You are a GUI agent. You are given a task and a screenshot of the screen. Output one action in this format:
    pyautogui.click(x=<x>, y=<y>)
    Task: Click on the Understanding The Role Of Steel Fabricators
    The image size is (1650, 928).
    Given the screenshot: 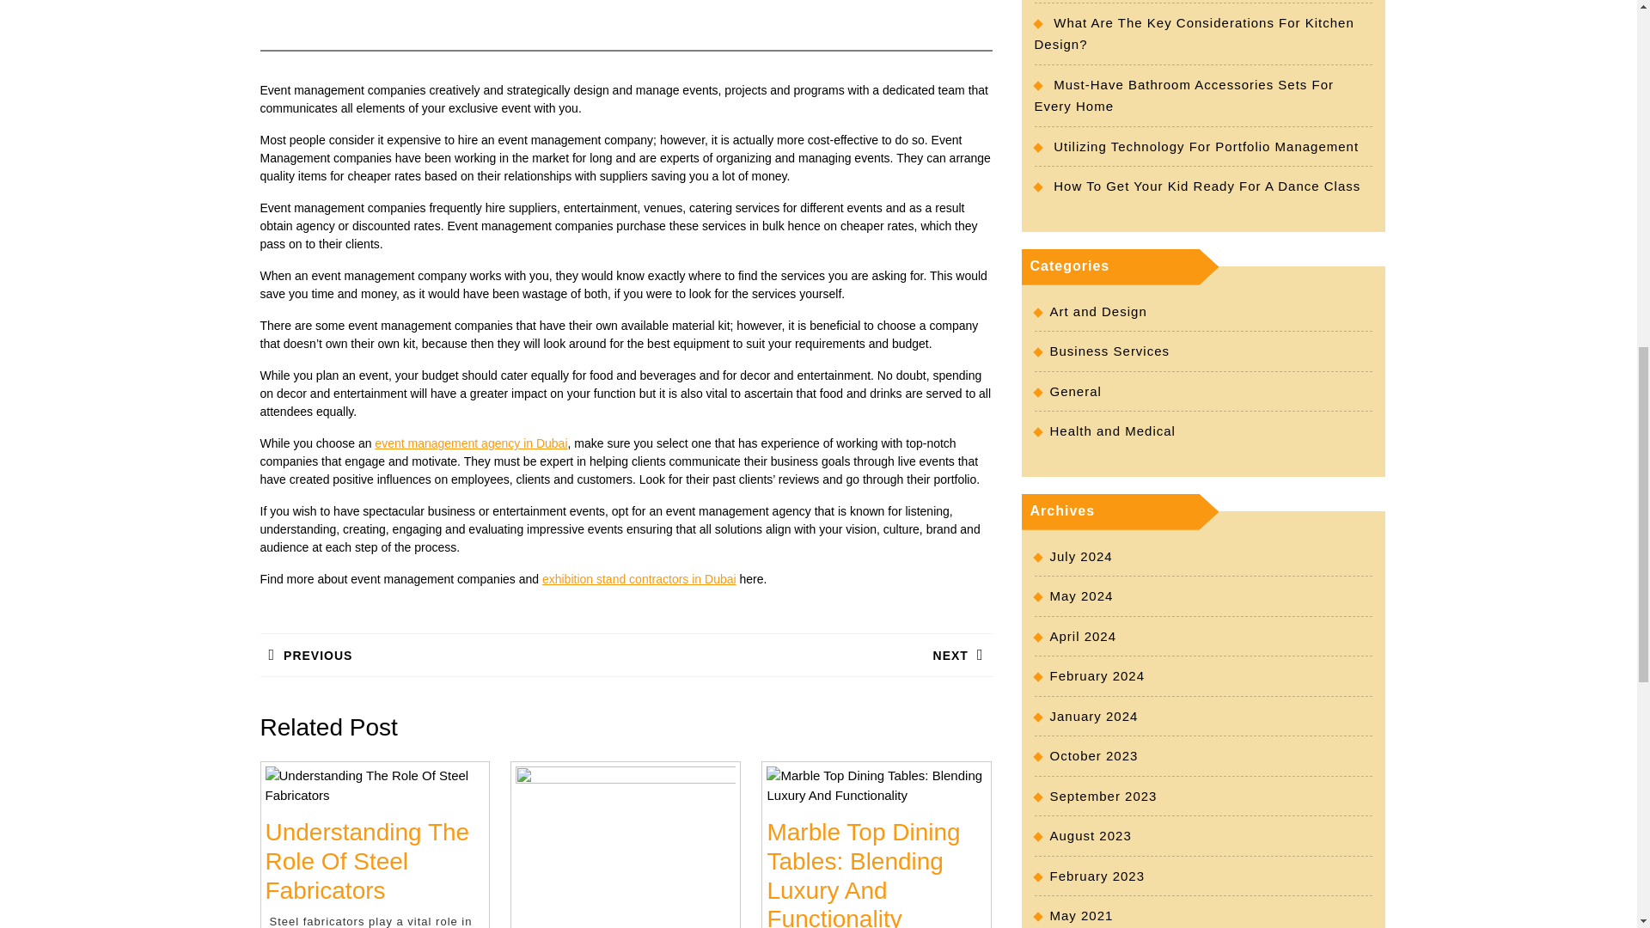 What is the action you would take?
    pyautogui.click(x=863, y=873)
    